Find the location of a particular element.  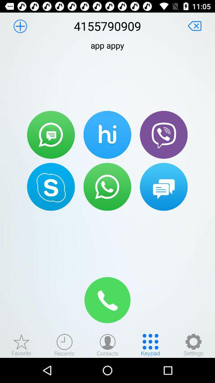

open recent is located at coordinates (64, 345).